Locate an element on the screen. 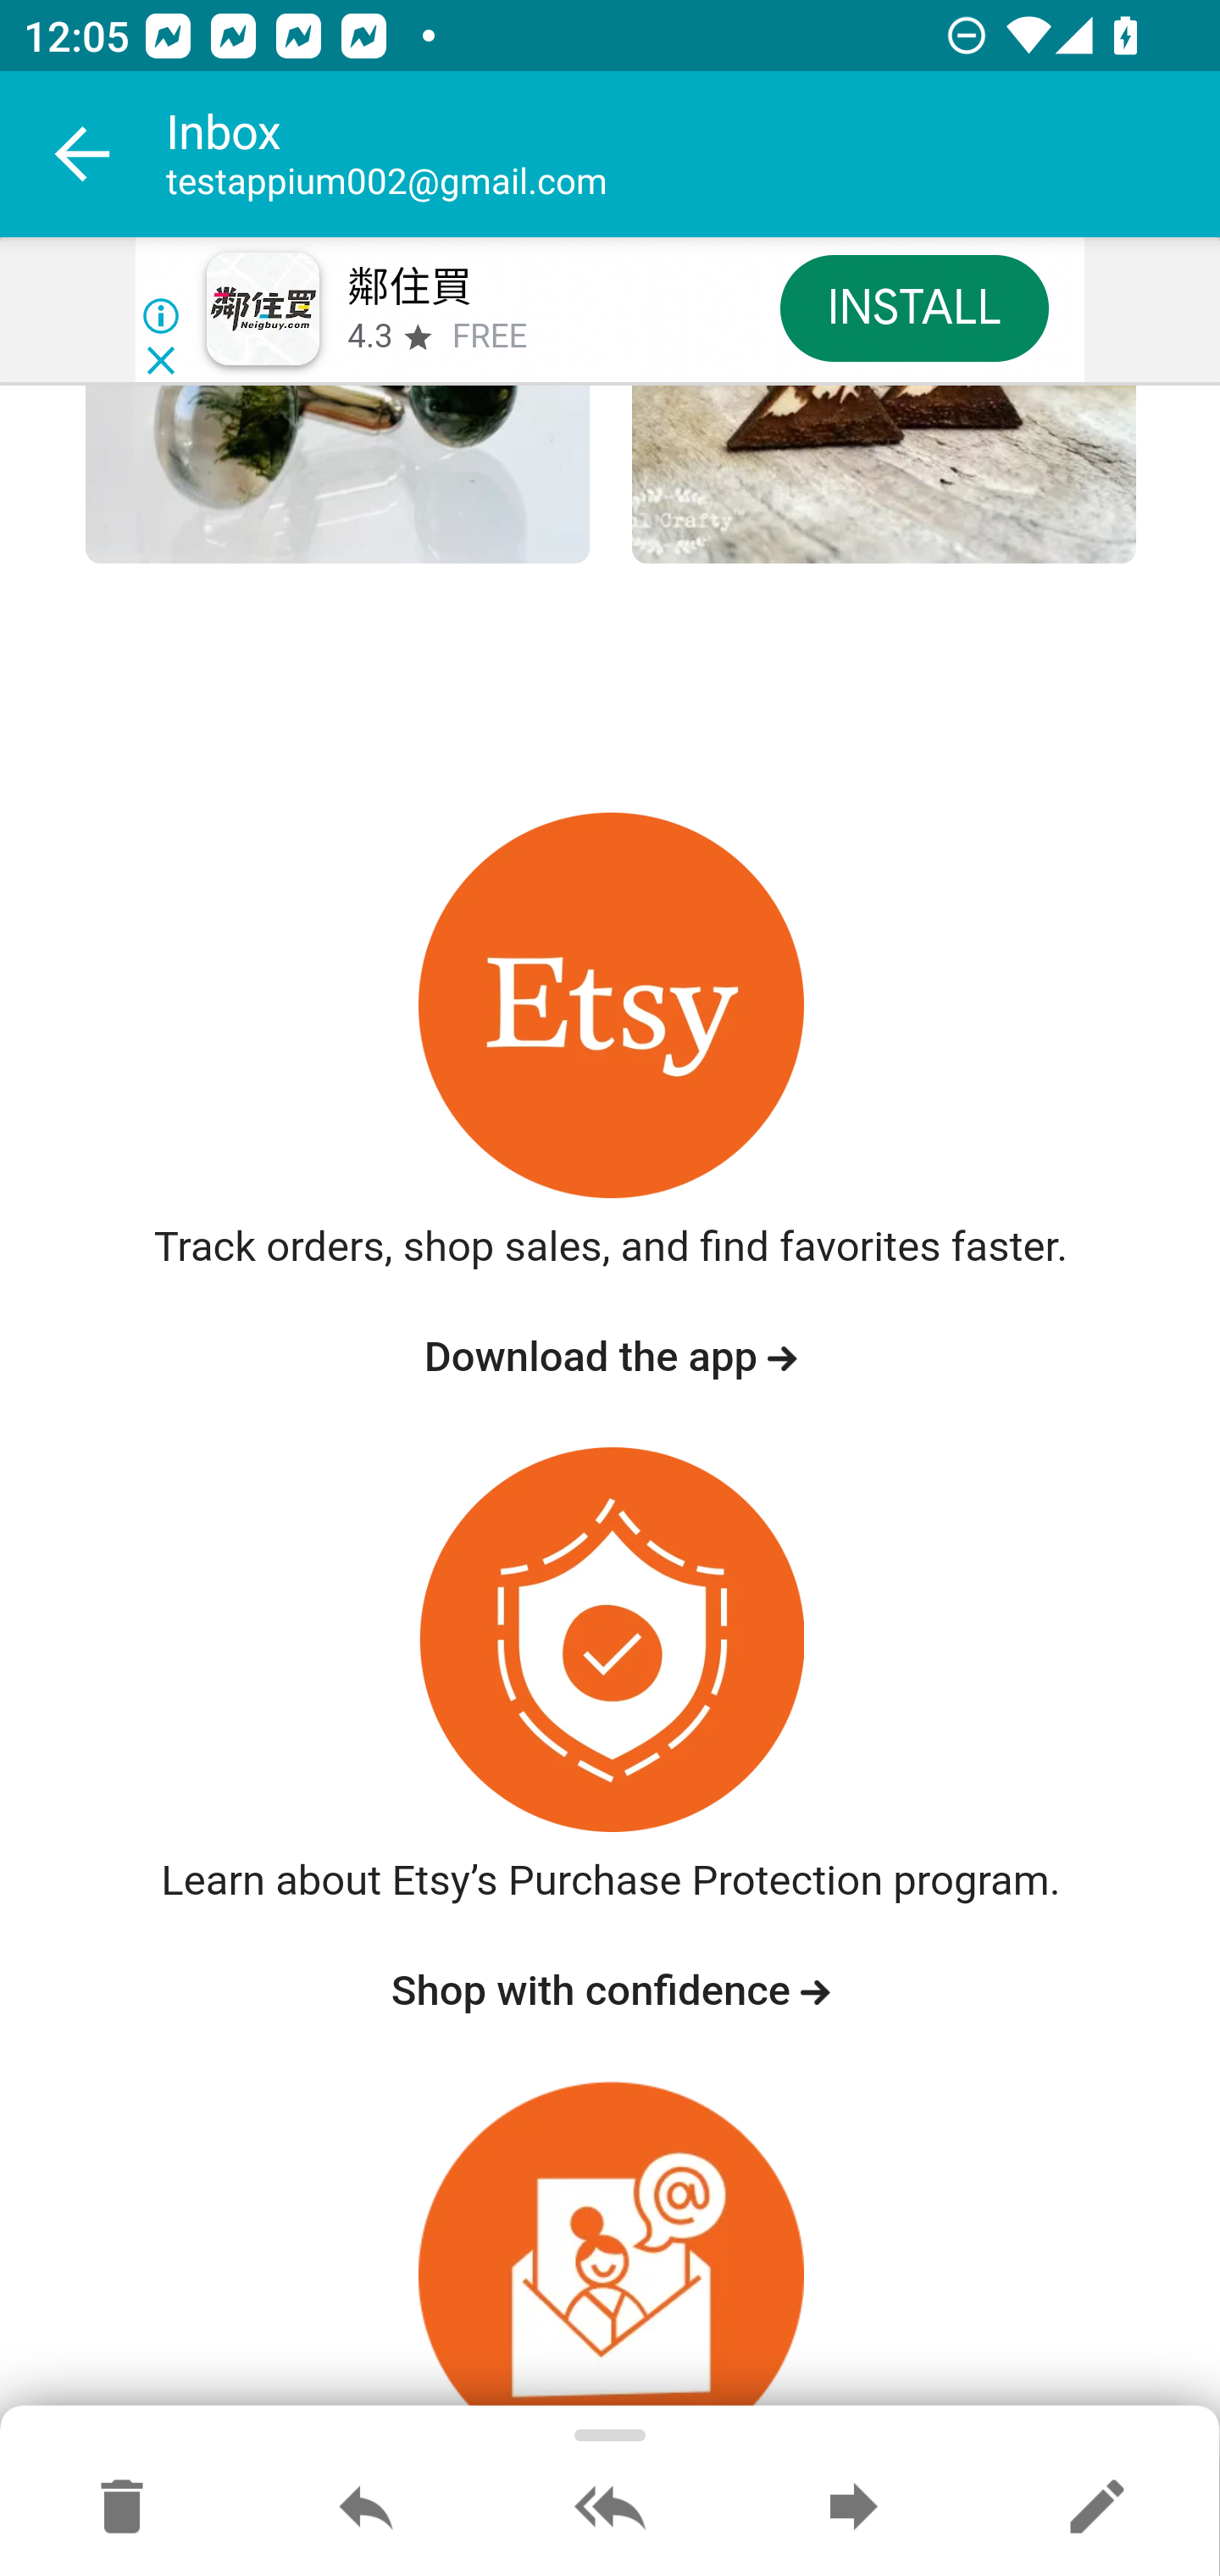  鄰住買 is located at coordinates (408, 288).